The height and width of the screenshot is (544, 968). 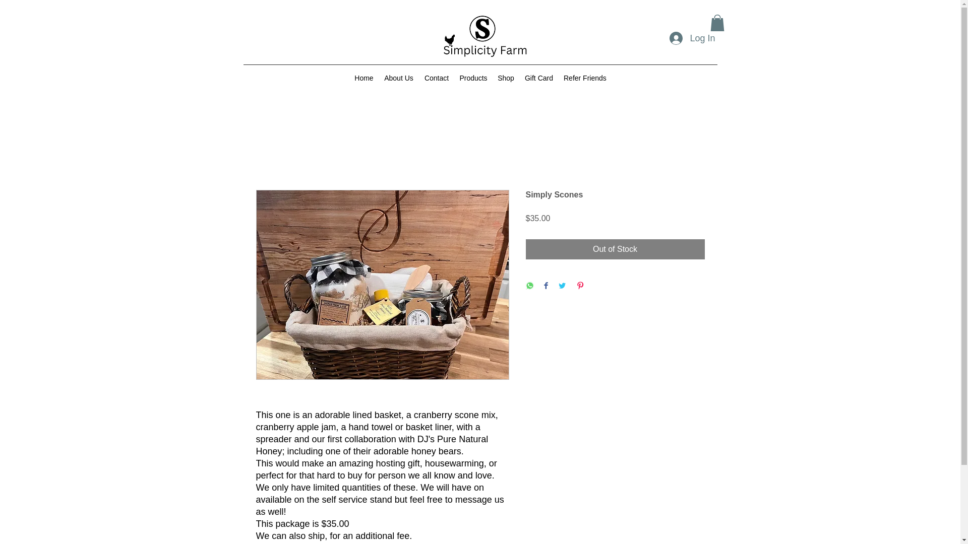 What do you see at coordinates (473, 78) in the screenshot?
I see `Products` at bounding box center [473, 78].